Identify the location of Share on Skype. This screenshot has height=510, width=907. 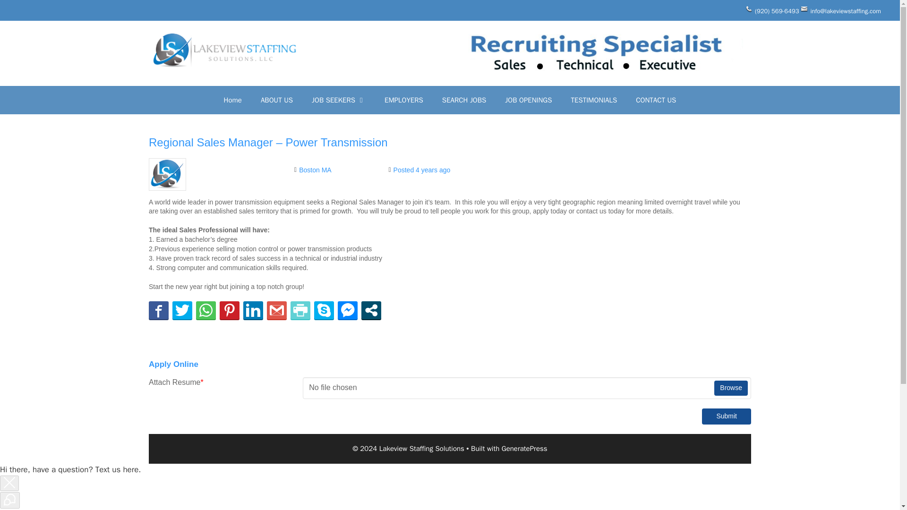
(324, 310).